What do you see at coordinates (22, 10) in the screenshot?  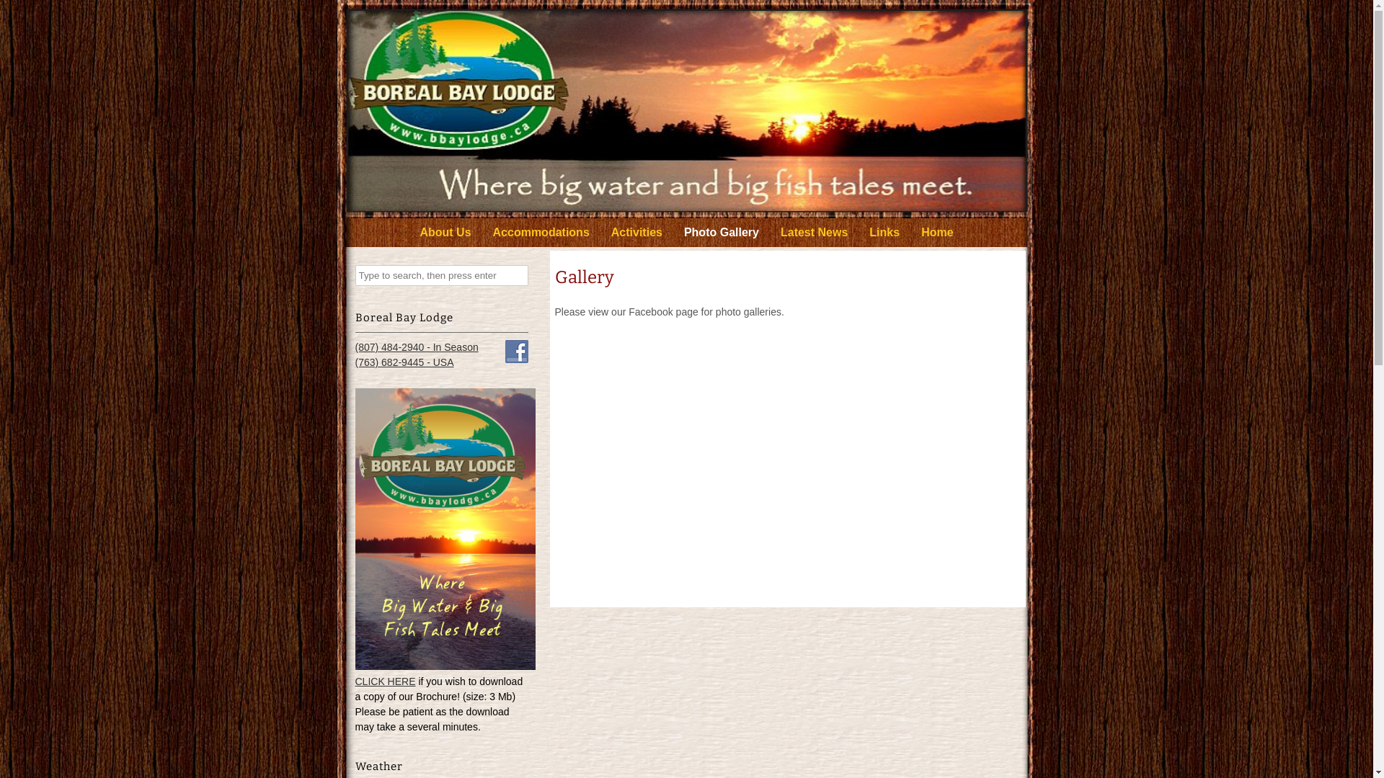 I see `Search` at bounding box center [22, 10].